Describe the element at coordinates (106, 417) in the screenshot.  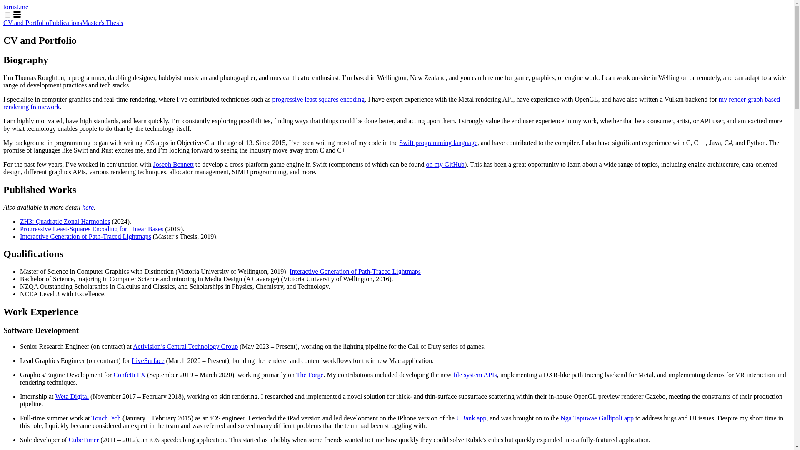
I see `TouchTech` at that location.